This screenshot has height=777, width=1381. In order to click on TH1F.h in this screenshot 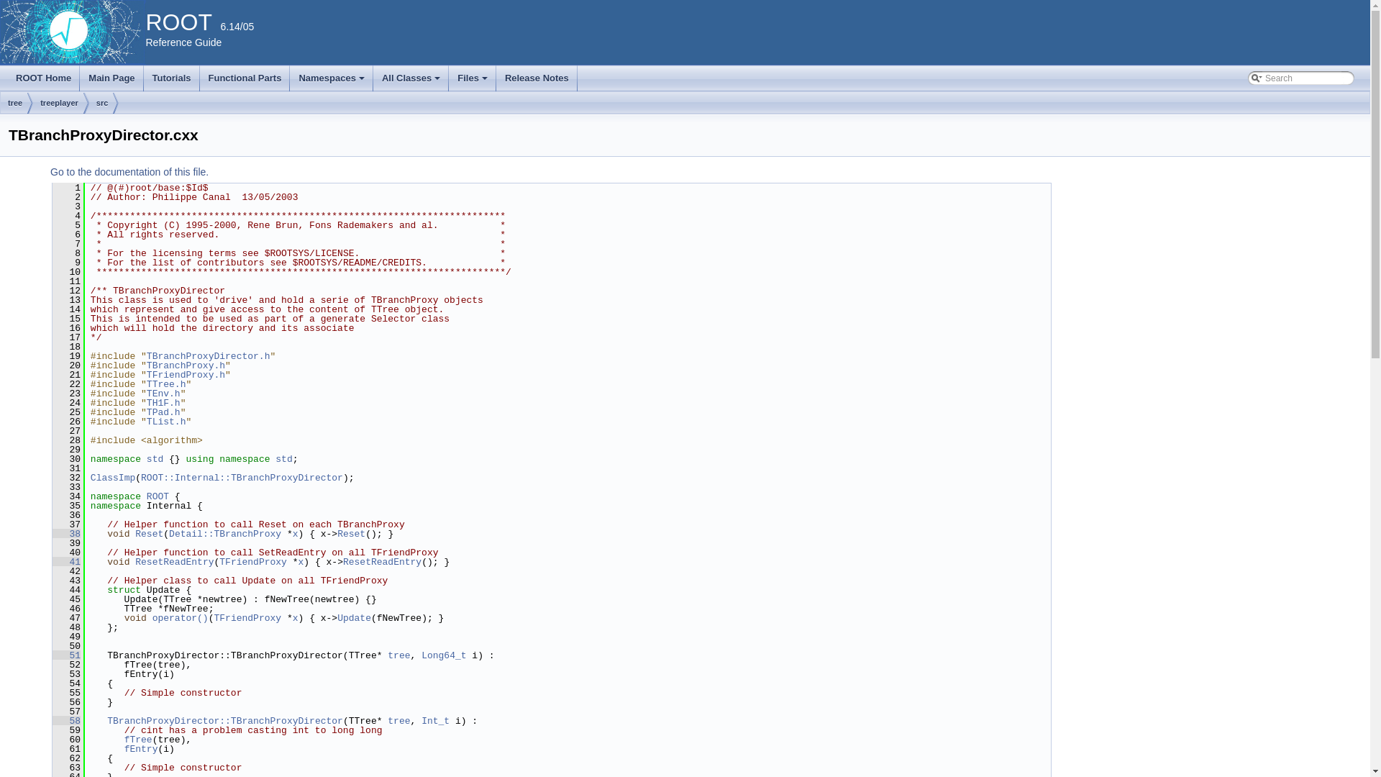, I will do `click(164, 403)`.